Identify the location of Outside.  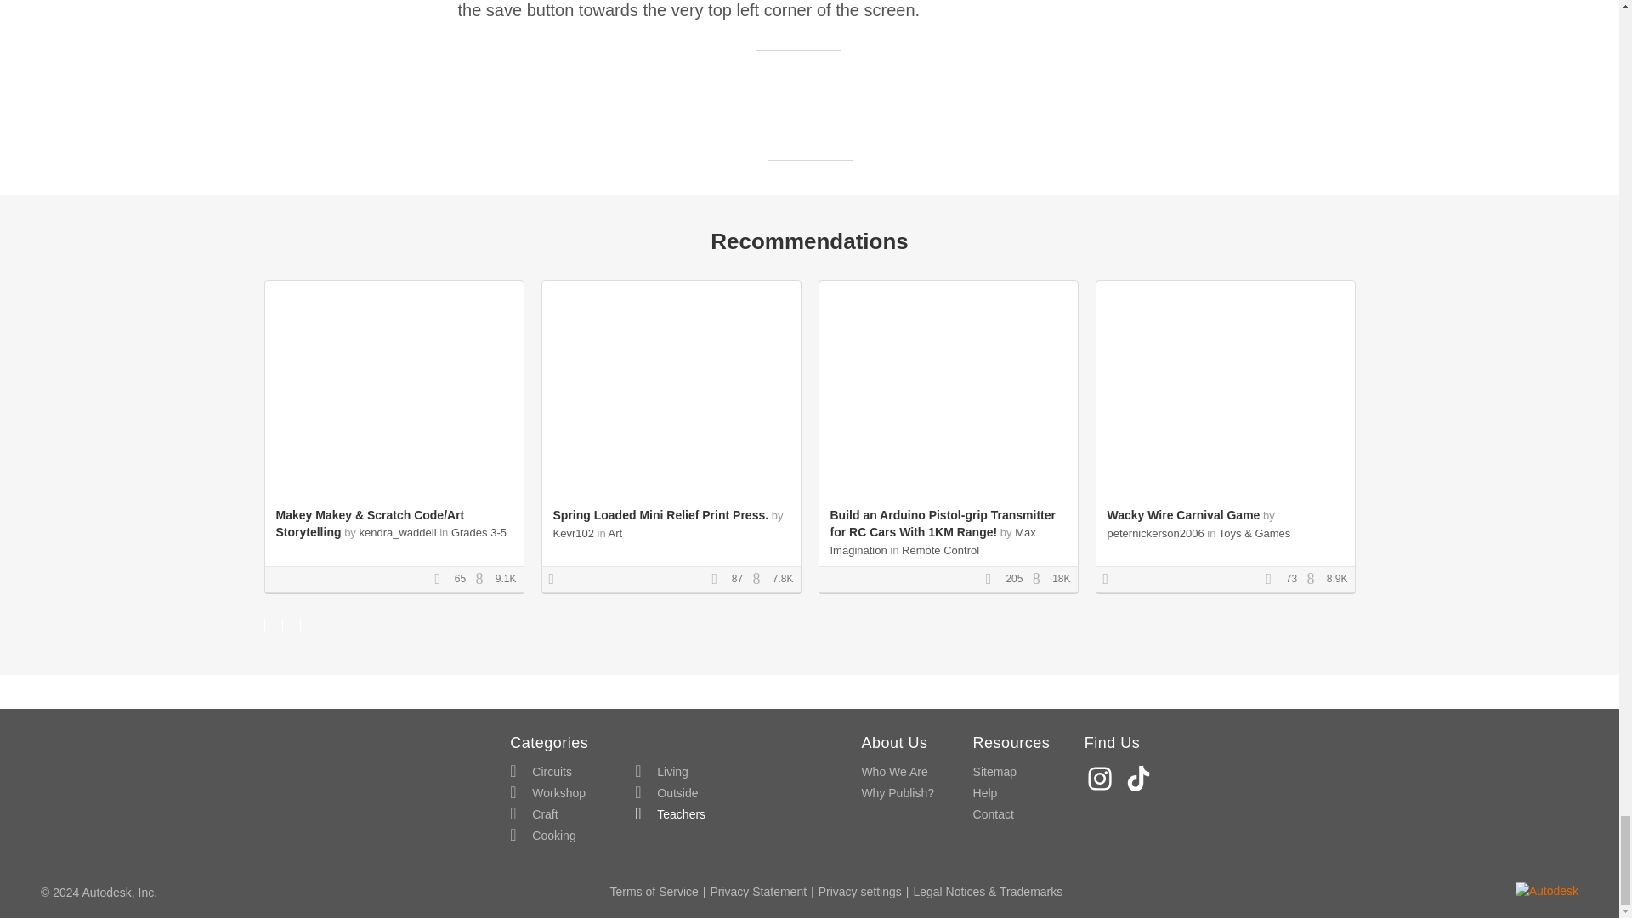
(666, 794).